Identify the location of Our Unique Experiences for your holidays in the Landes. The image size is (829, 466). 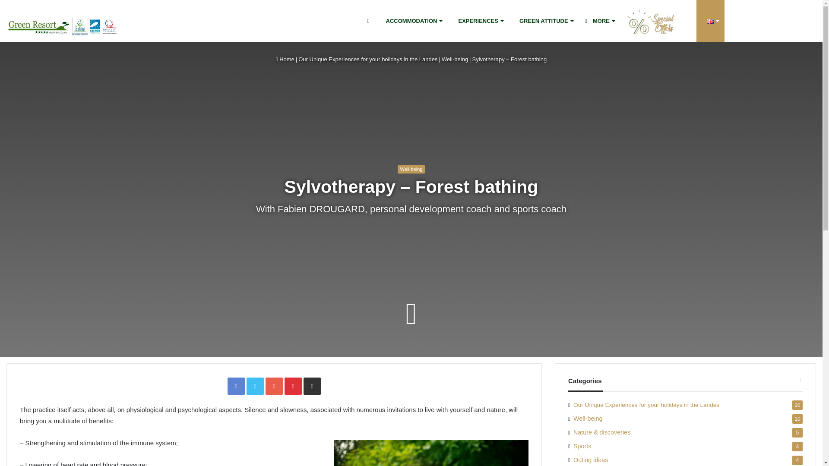
(368, 59).